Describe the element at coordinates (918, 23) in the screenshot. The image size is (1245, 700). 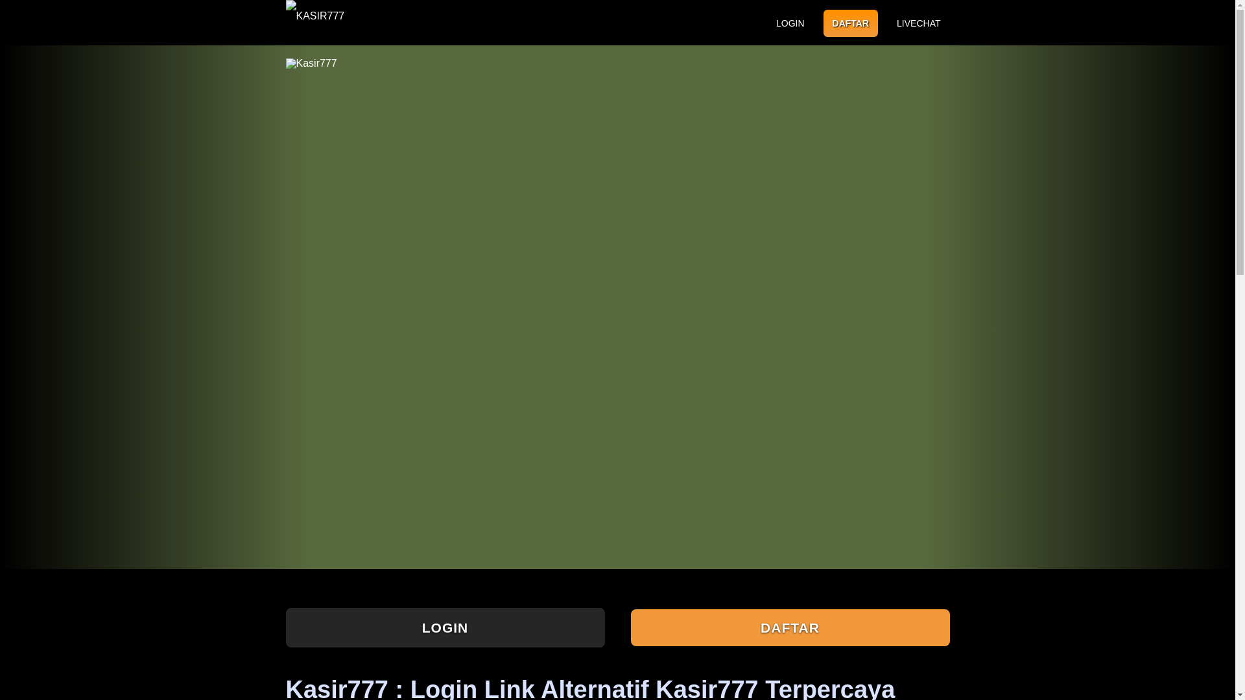
I see `LIVECHAT` at that location.